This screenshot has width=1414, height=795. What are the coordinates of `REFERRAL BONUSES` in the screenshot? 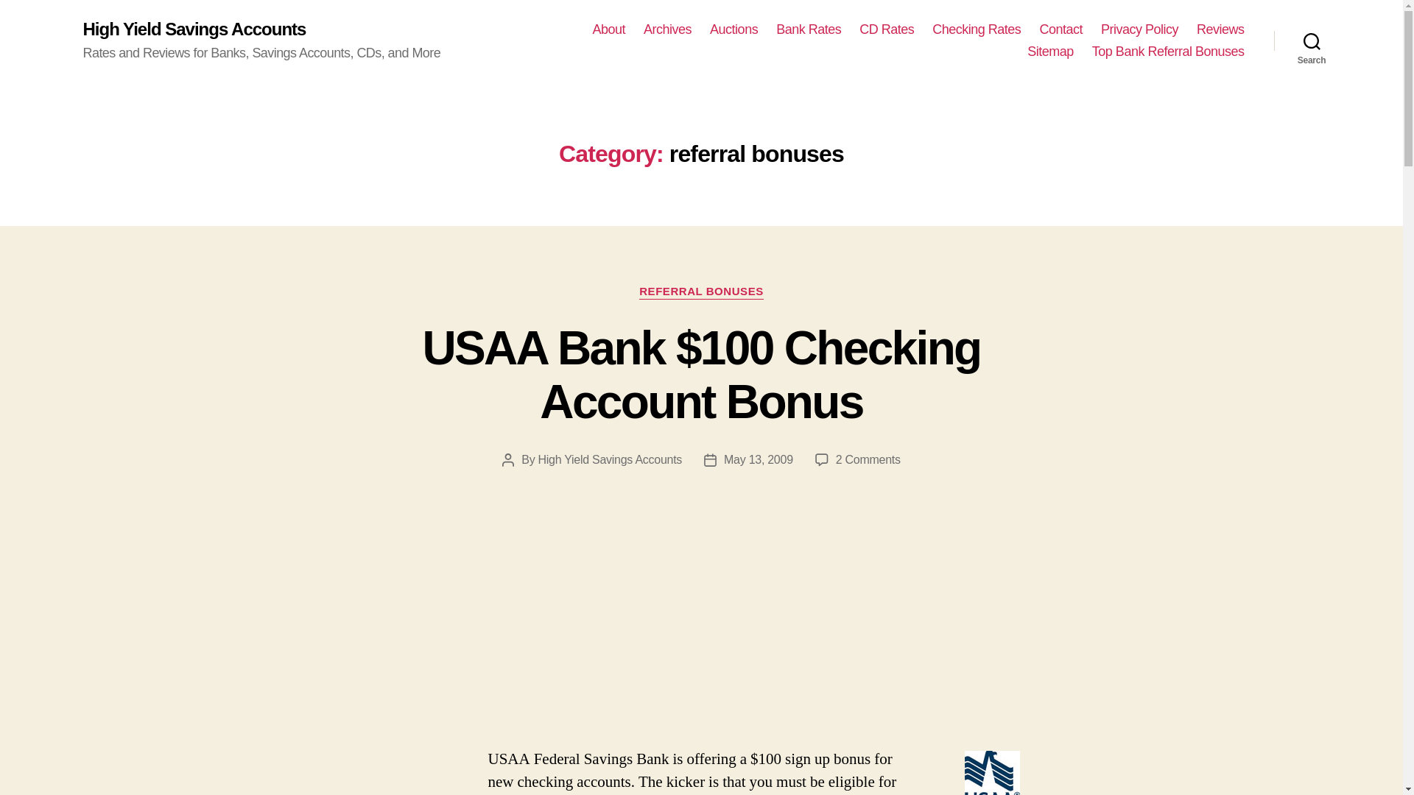 It's located at (701, 291).